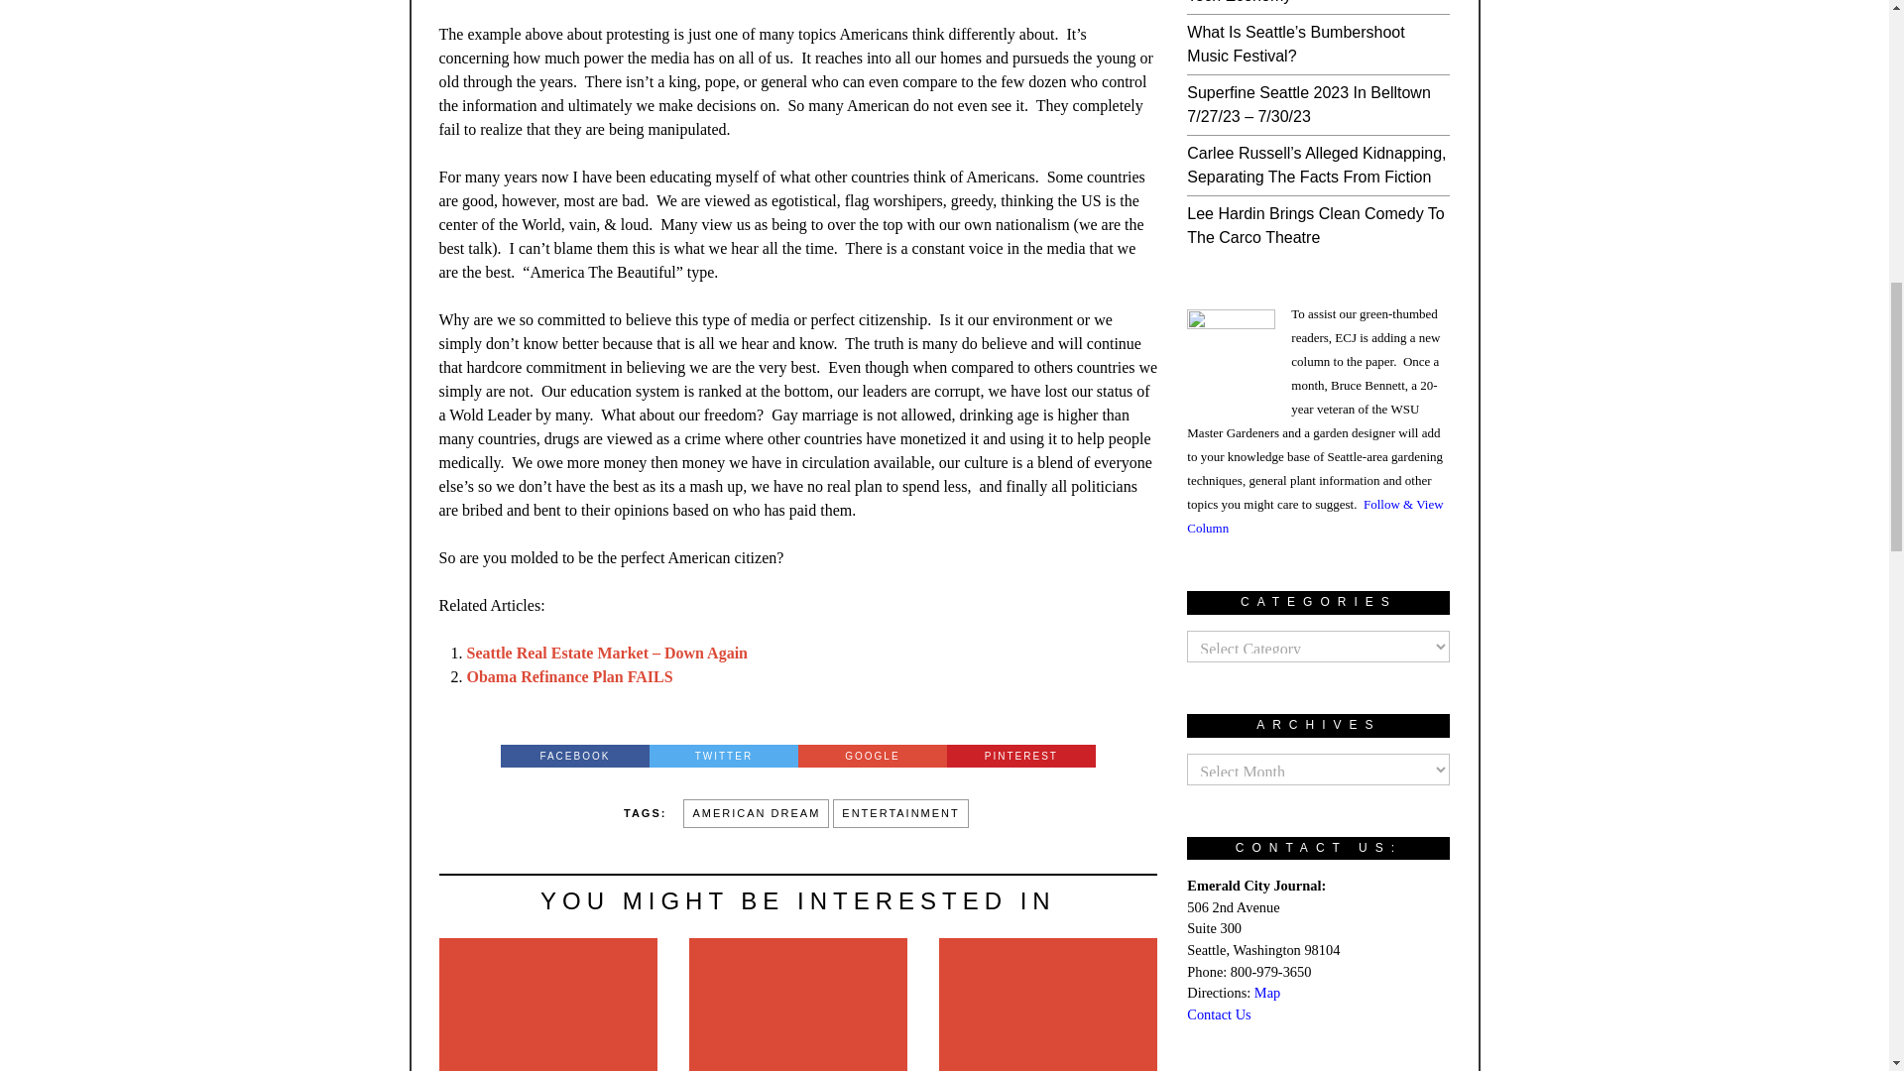  Describe the element at coordinates (723, 756) in the screenshot. I see `Twitter` at that location.